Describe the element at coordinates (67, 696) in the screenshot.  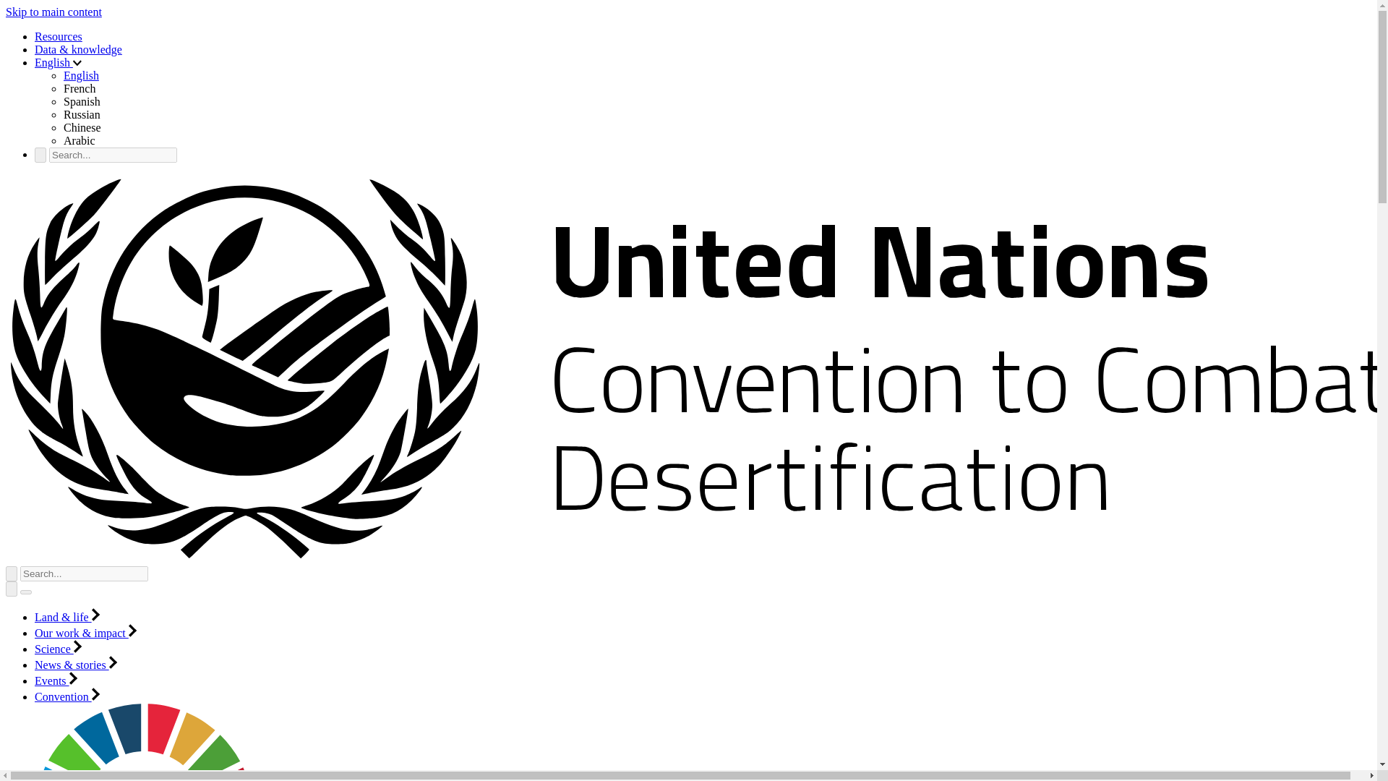
I see `Convention` at that location.